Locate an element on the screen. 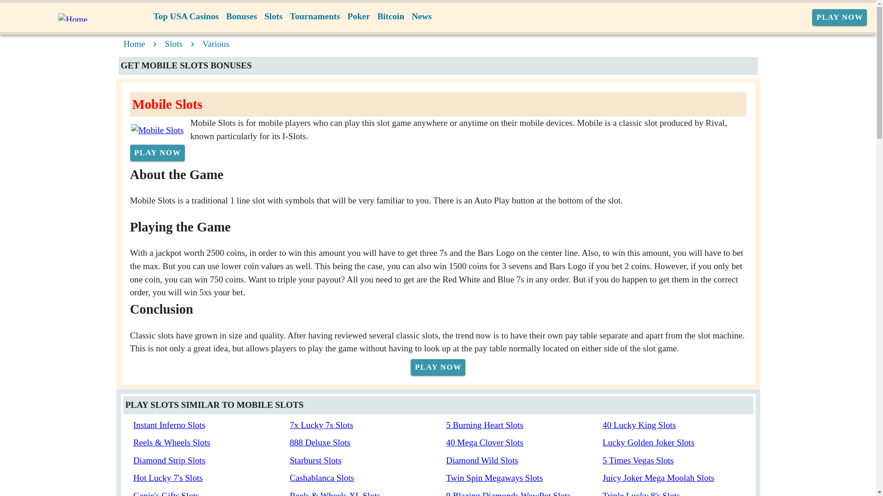 The height and width of the screenshot is (496, 883). Genie's Gifts Slots is located at coordinates (166, 493).